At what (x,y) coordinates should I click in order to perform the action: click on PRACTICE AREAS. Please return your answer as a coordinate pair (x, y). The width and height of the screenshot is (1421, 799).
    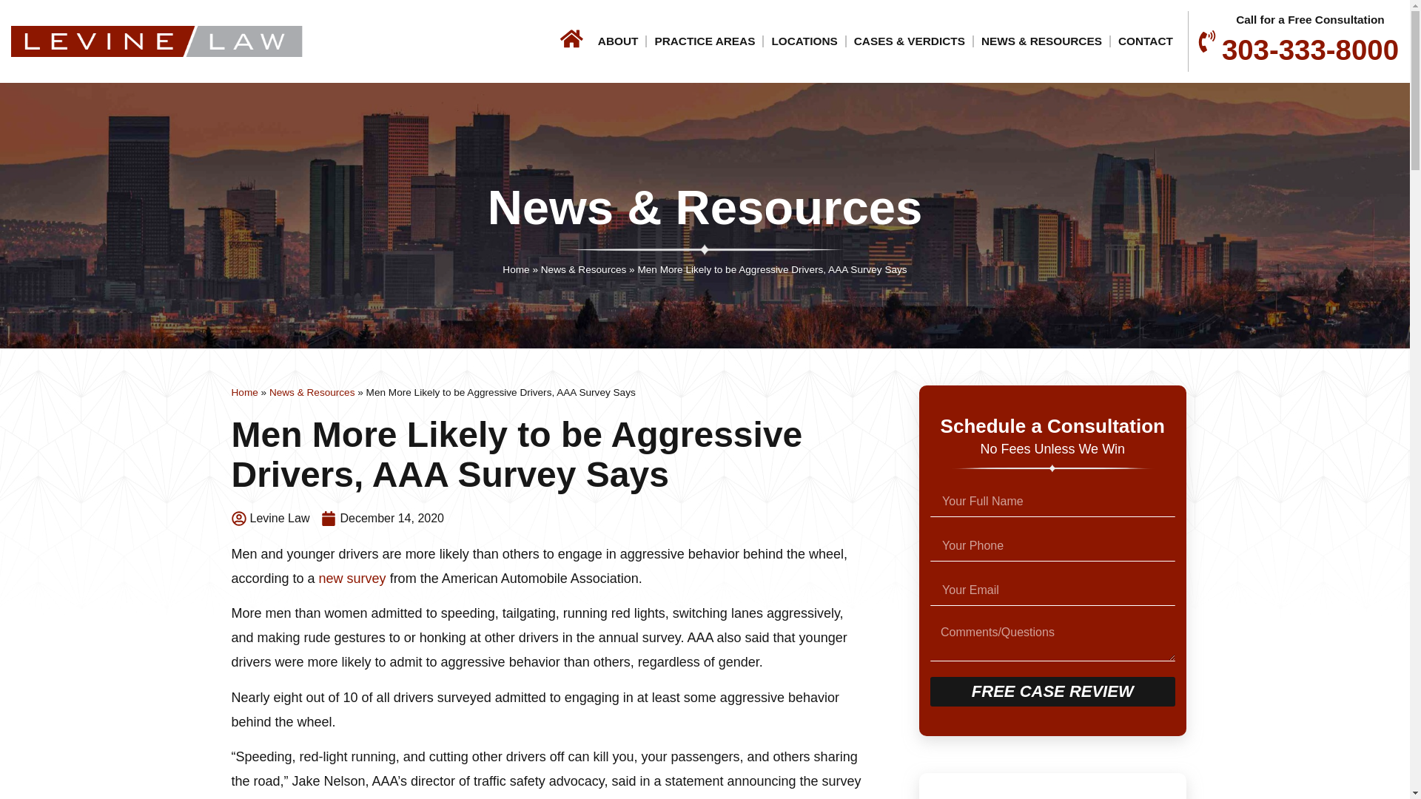
    Looking at the image, I should click on (704, 41).